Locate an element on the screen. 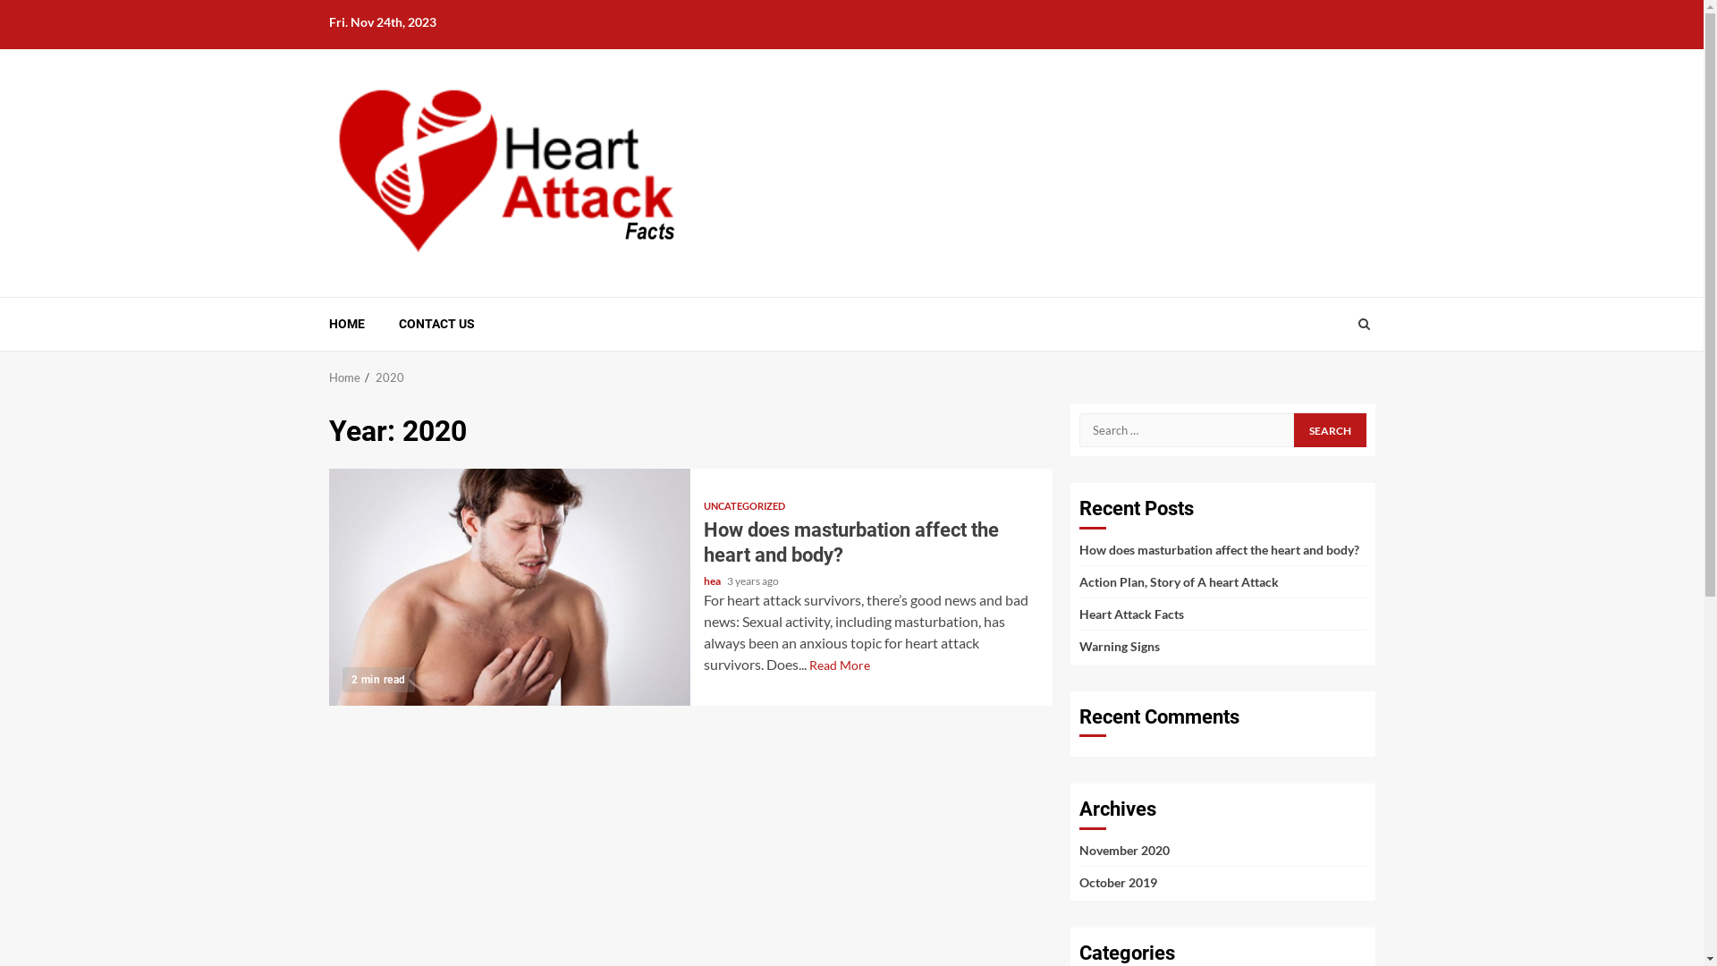  Search is located at coordinates (1330, 430).